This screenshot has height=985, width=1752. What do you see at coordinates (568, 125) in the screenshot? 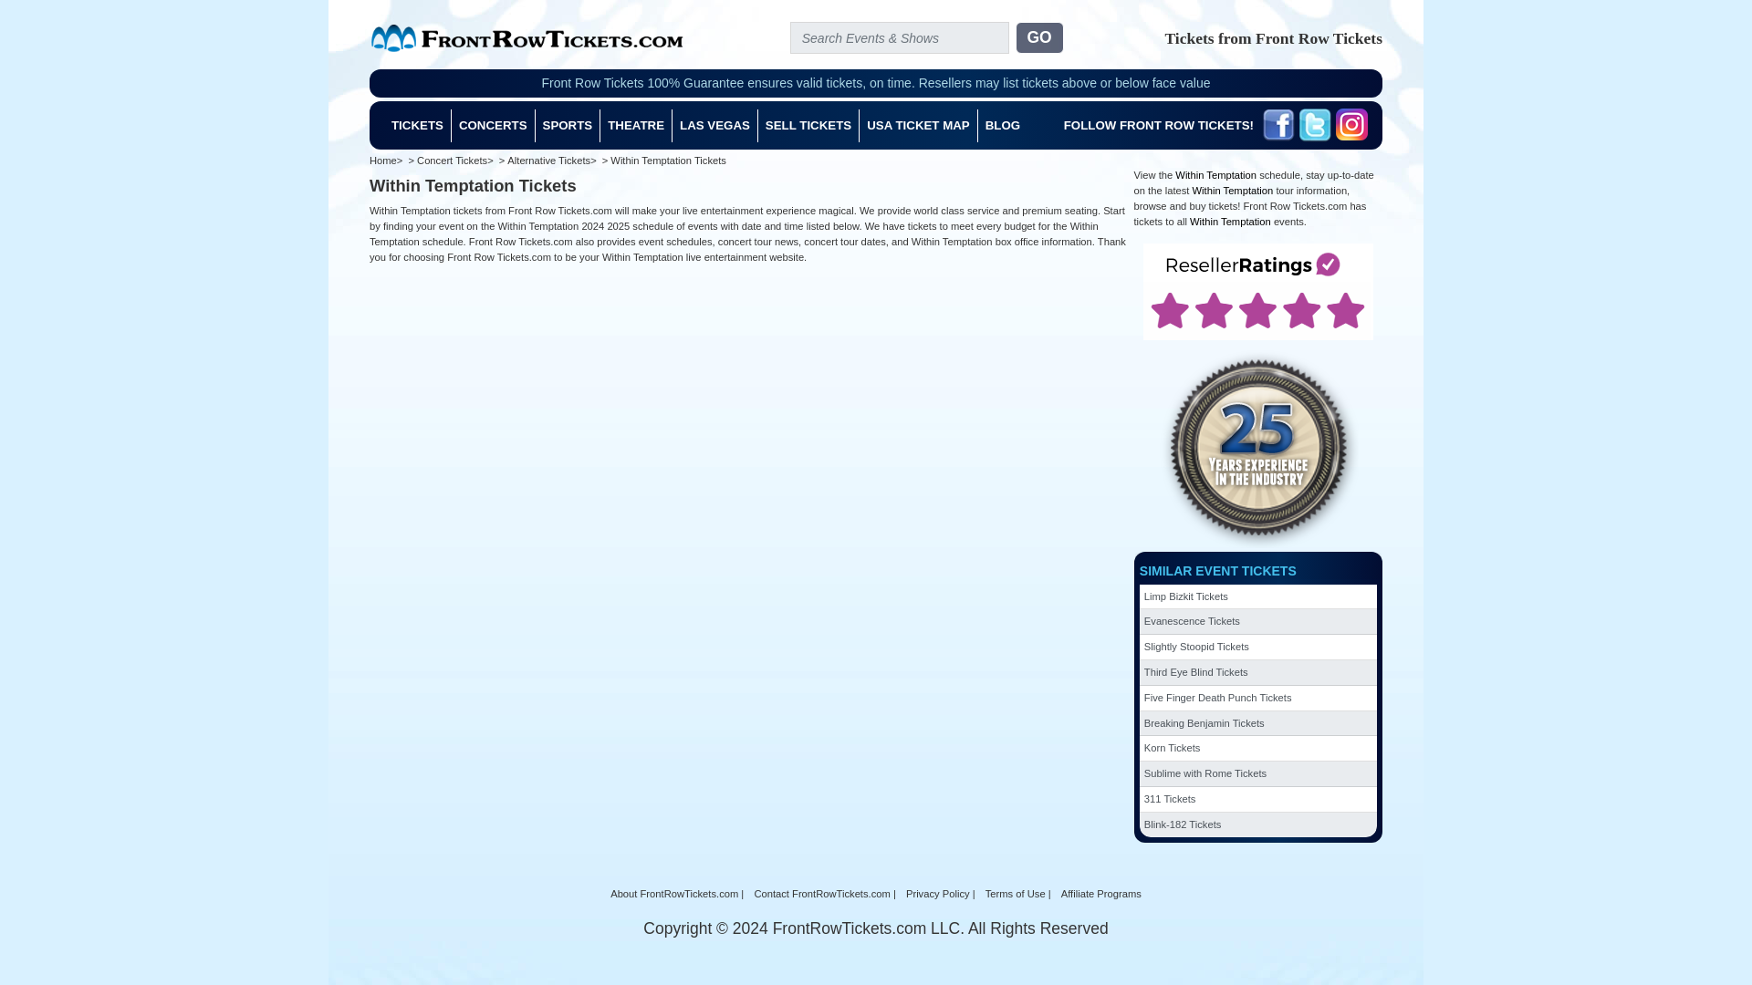
I see `SPORTS` at bounding box center [568, 125].